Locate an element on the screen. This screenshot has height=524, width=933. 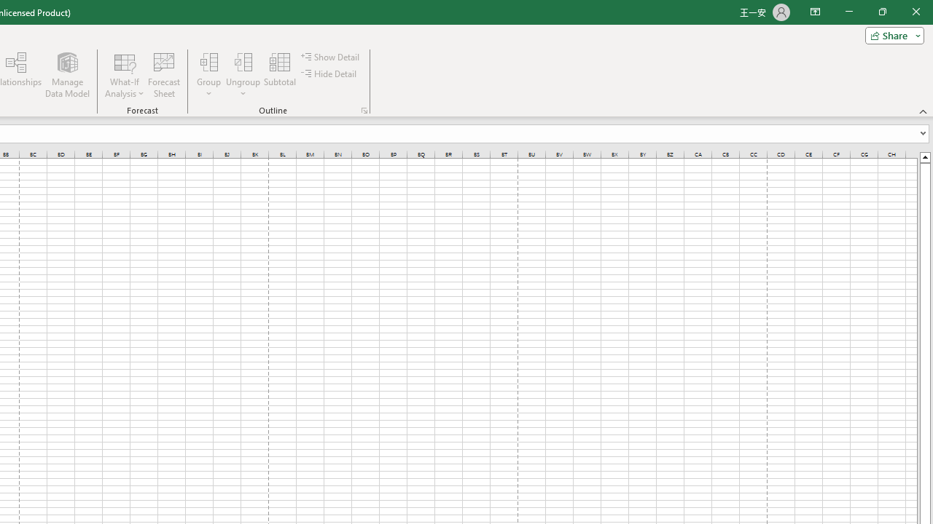
Restore Down is located at coordinates (882, 12).